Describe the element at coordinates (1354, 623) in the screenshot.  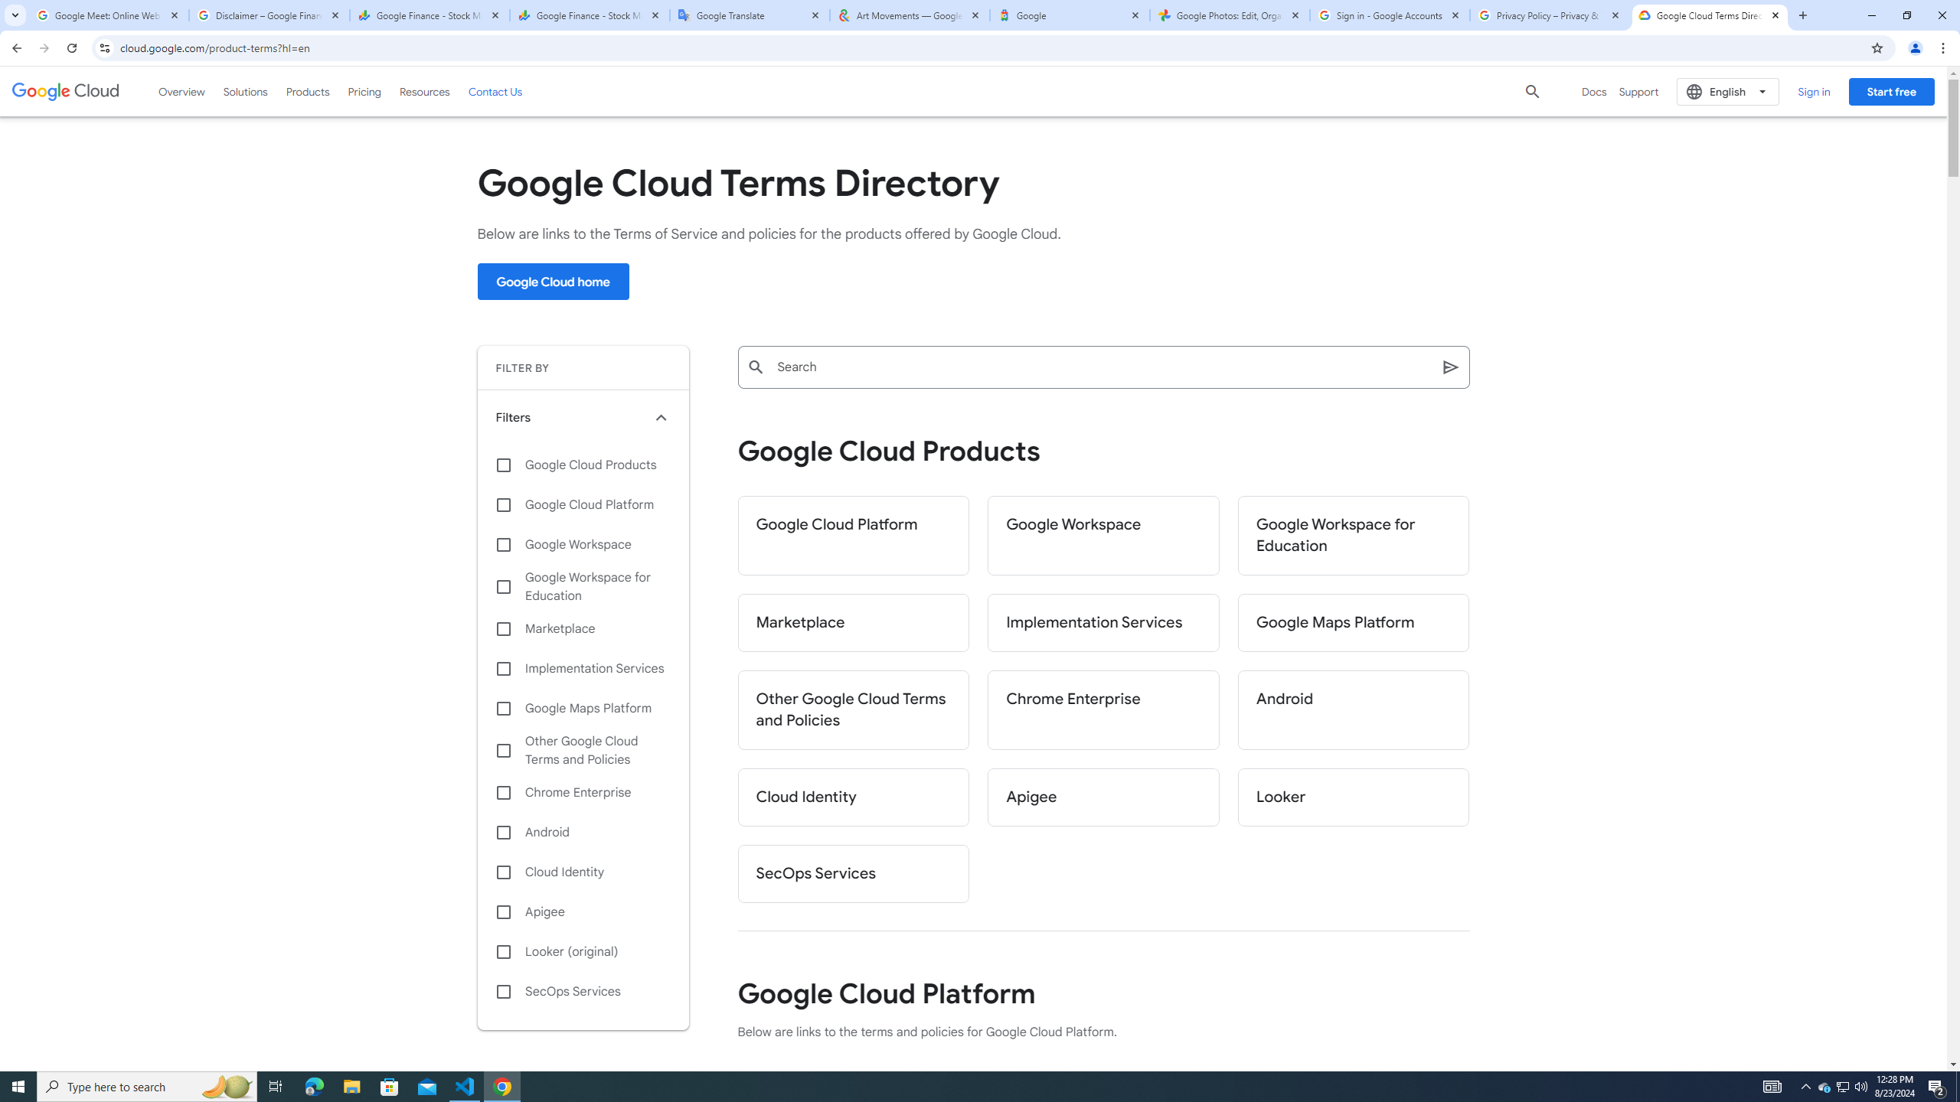
I see `Google Maps Platform` at that location.